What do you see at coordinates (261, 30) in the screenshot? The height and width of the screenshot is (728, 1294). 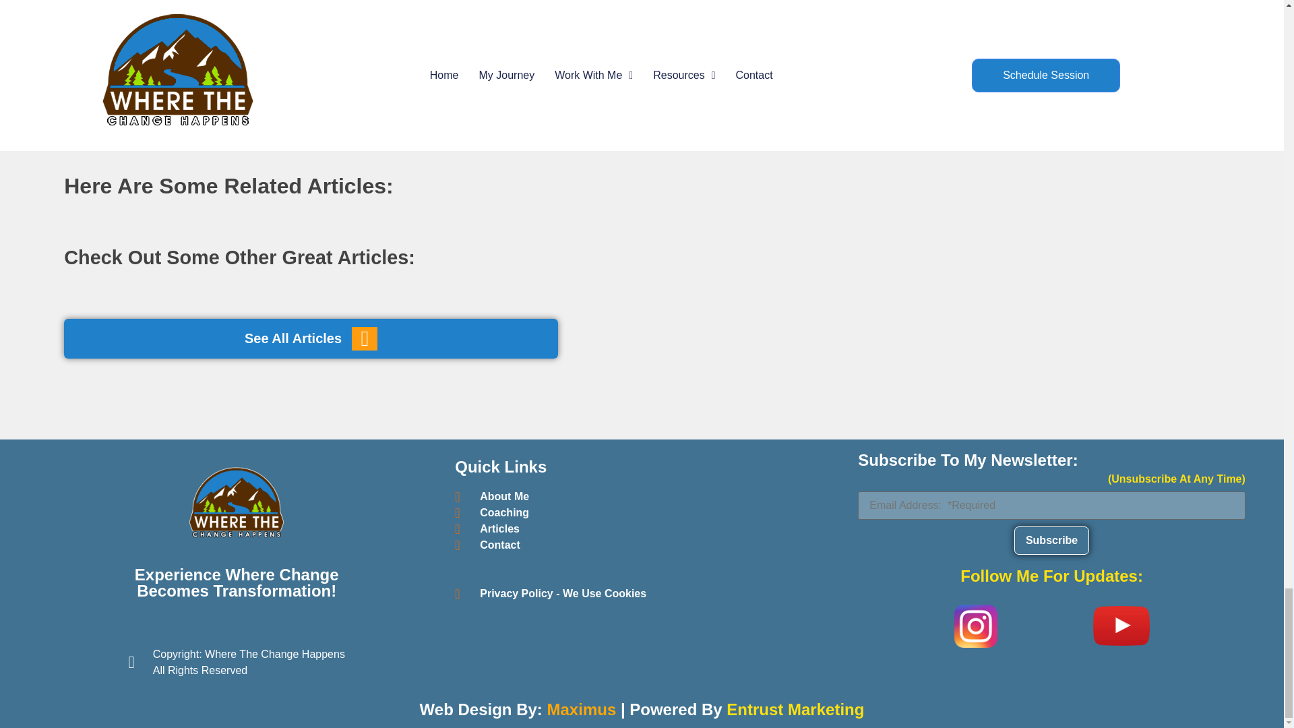 I see `yes` at bounding box center [261, 30].